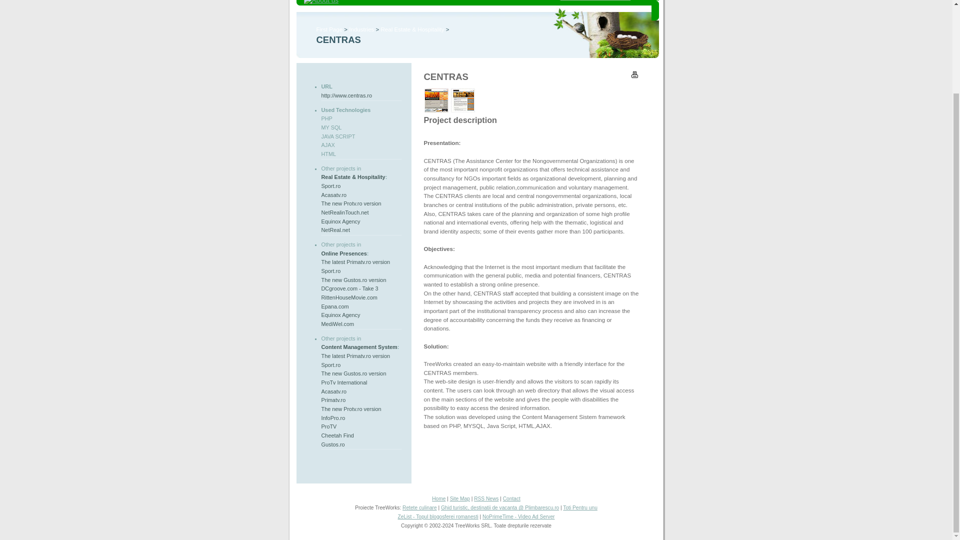  I want to click on Industries, so click(361, 29).